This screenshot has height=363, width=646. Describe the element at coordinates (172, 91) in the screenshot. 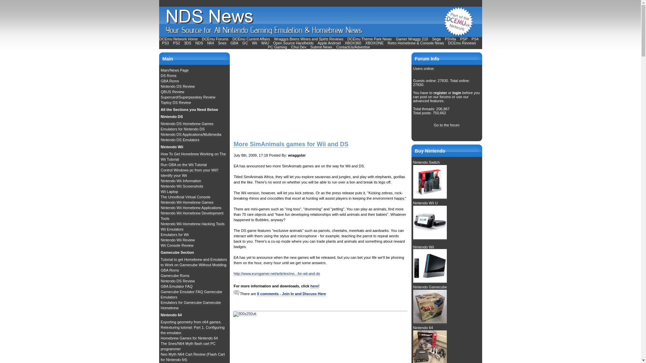

I see `QBUS Review` at that location.